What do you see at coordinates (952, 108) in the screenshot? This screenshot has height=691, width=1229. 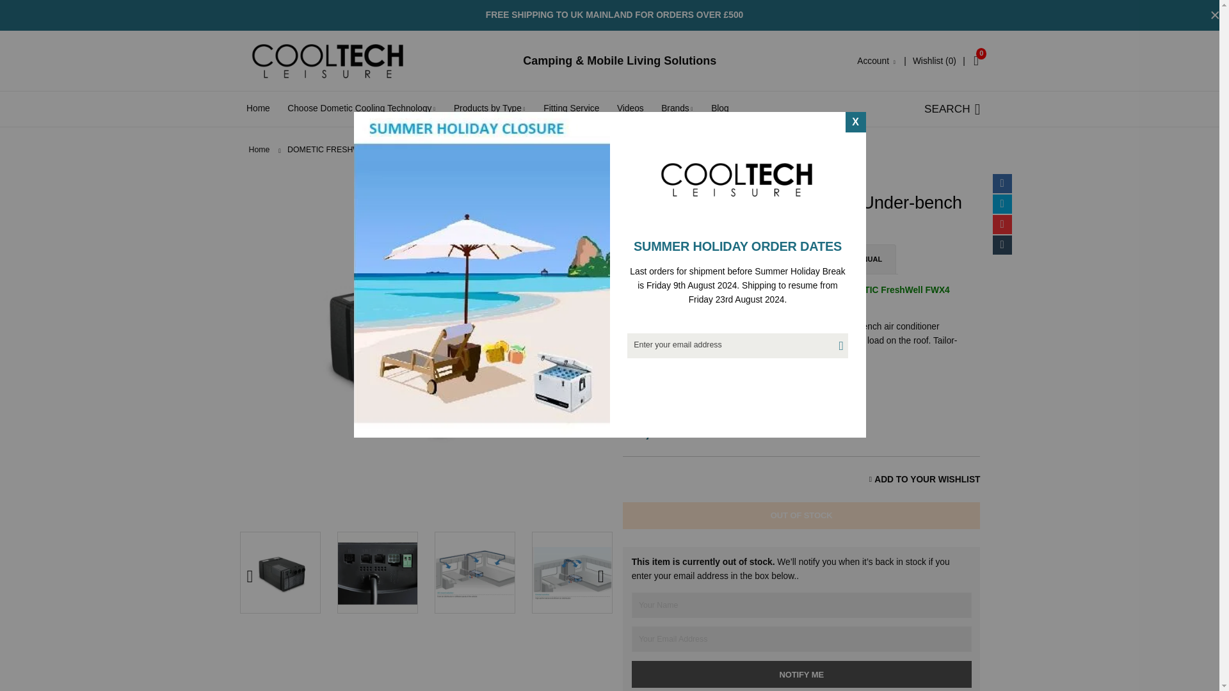 I see `SEARCH` at bounding box center [952, 108].